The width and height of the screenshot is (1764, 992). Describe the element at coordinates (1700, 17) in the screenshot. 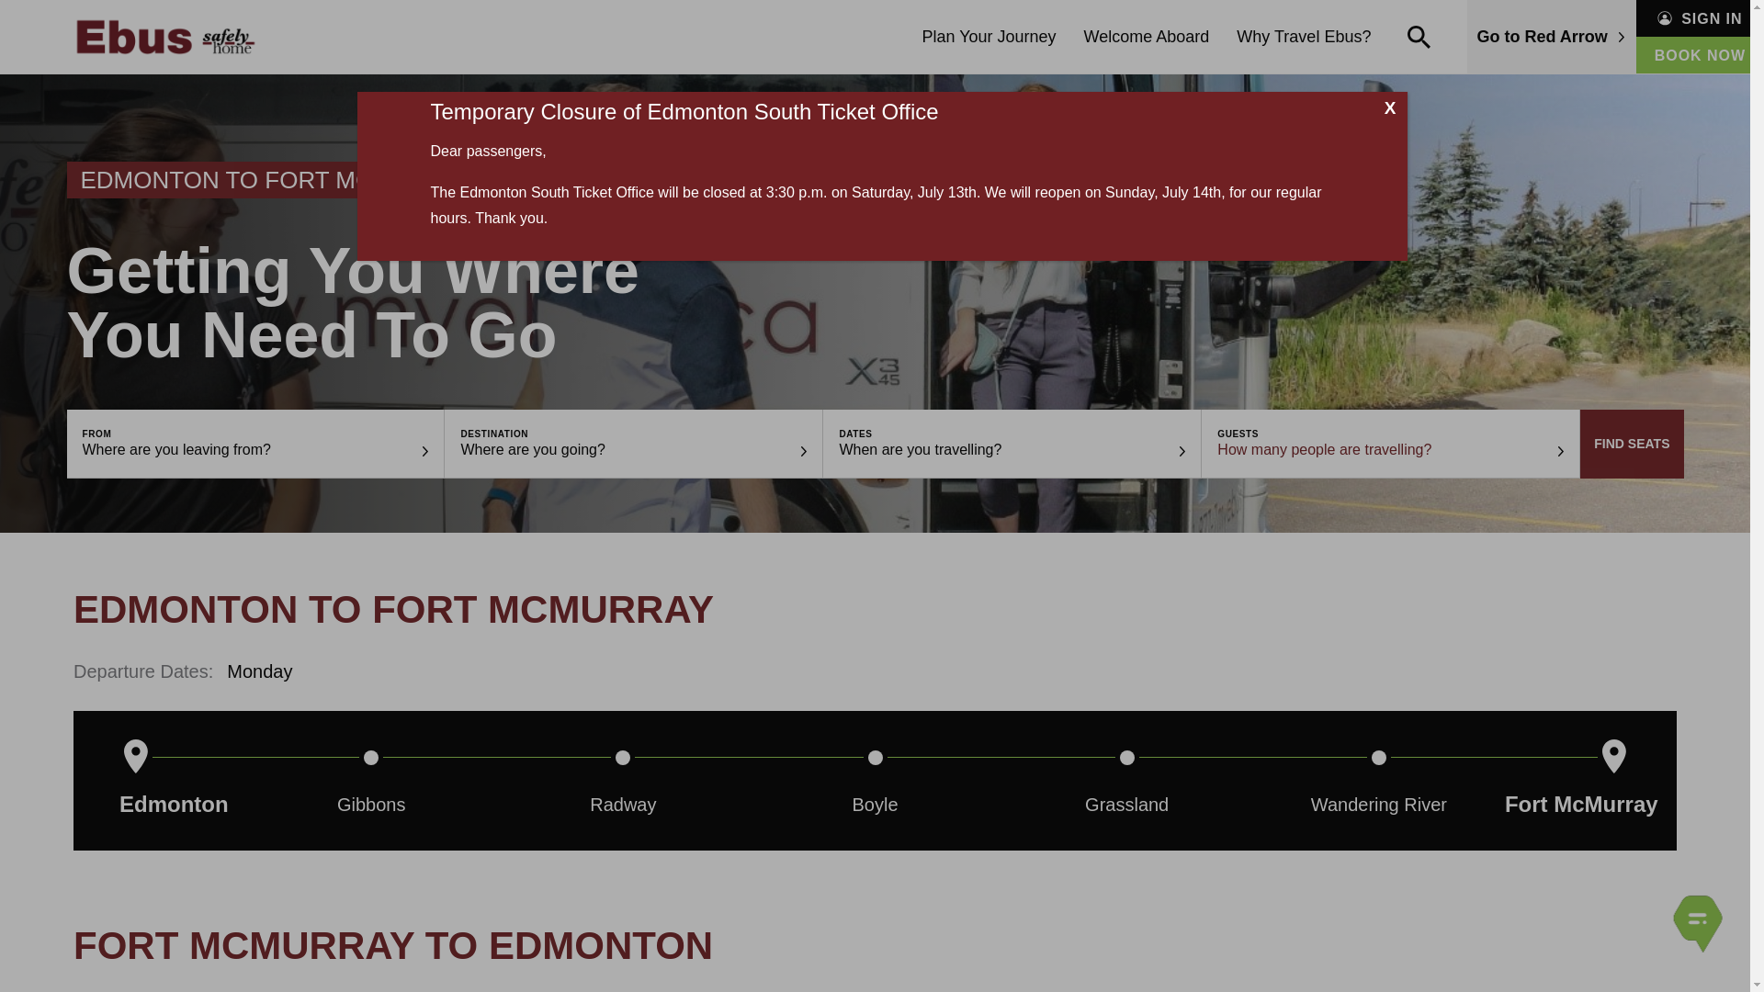

I see `SIGN IN` at that location.